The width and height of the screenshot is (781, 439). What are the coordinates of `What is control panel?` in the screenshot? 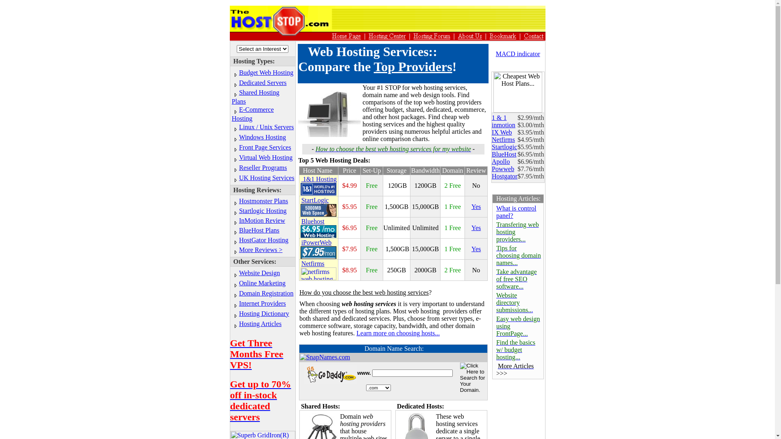 It's located at (517, 212).